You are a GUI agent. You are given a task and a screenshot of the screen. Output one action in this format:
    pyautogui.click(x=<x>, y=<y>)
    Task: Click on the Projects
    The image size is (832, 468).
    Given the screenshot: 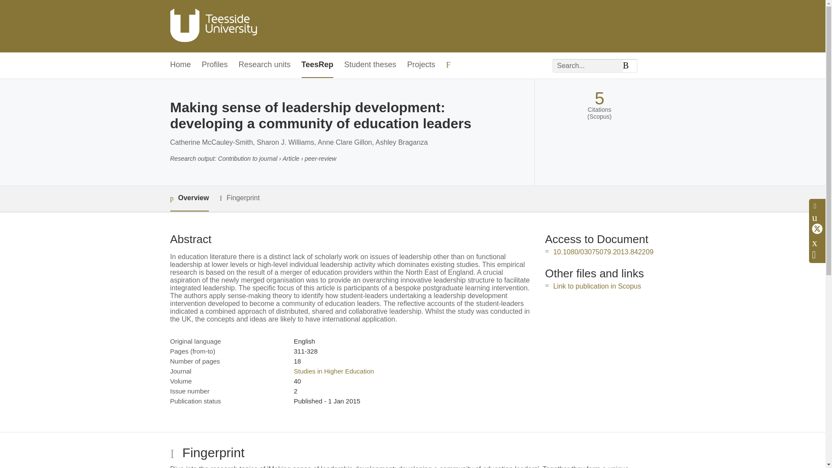 What is the action you would take?
    pyautogui.click(x=421, y=65)
    